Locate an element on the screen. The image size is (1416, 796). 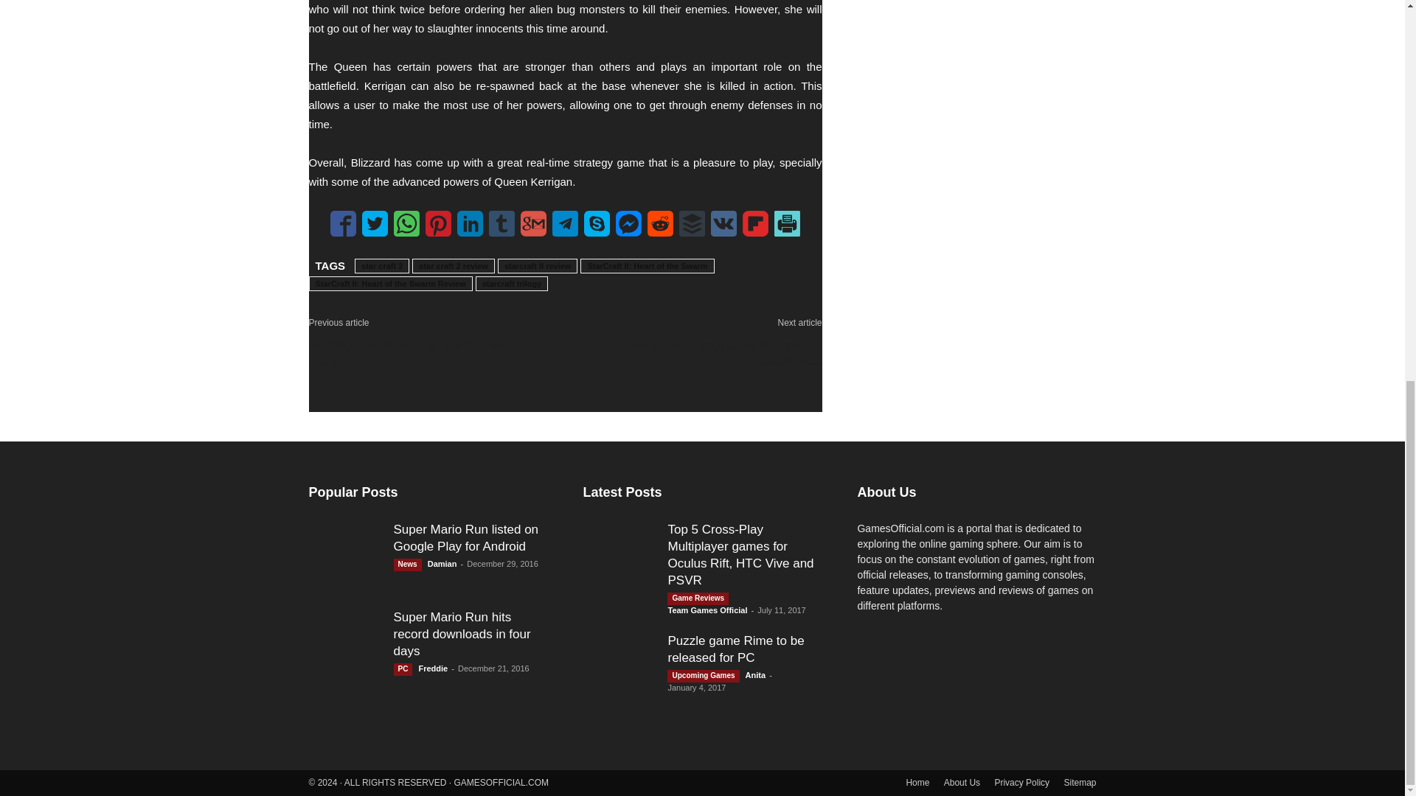
Share on WhatsApp is located at coordinates (406, 223).